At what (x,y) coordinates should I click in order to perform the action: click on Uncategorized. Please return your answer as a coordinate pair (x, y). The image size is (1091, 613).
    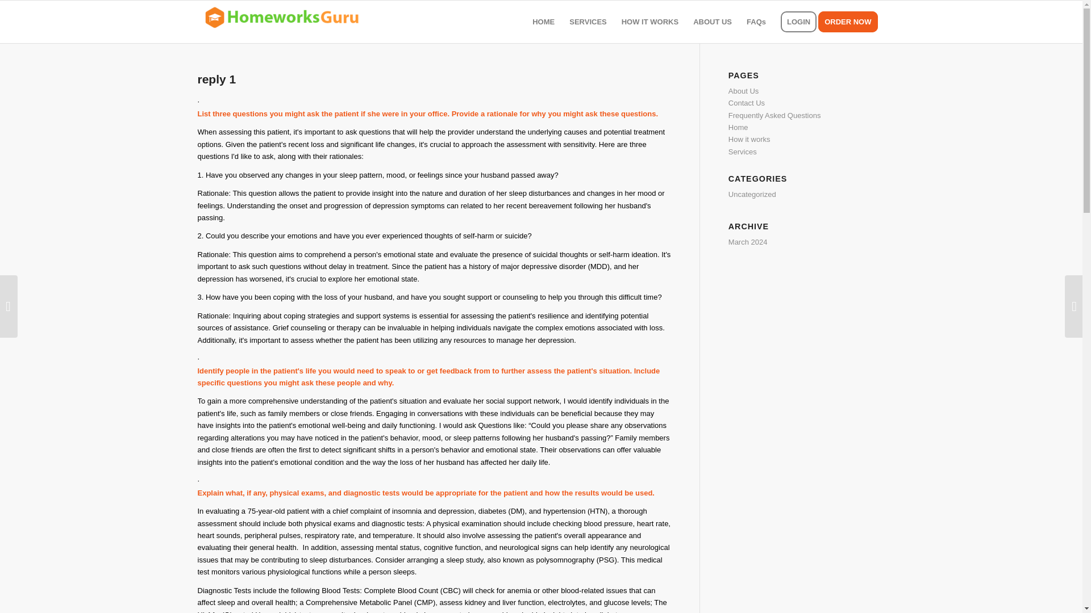
    Looking at the image, I should click on (752, 194).